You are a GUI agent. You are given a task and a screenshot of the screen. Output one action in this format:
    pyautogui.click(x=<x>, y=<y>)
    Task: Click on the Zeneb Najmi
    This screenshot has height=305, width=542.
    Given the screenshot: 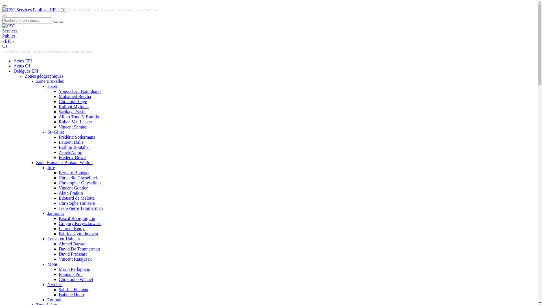 What is the action you would take?
    pyautogui.click(x=71, y=152)
    